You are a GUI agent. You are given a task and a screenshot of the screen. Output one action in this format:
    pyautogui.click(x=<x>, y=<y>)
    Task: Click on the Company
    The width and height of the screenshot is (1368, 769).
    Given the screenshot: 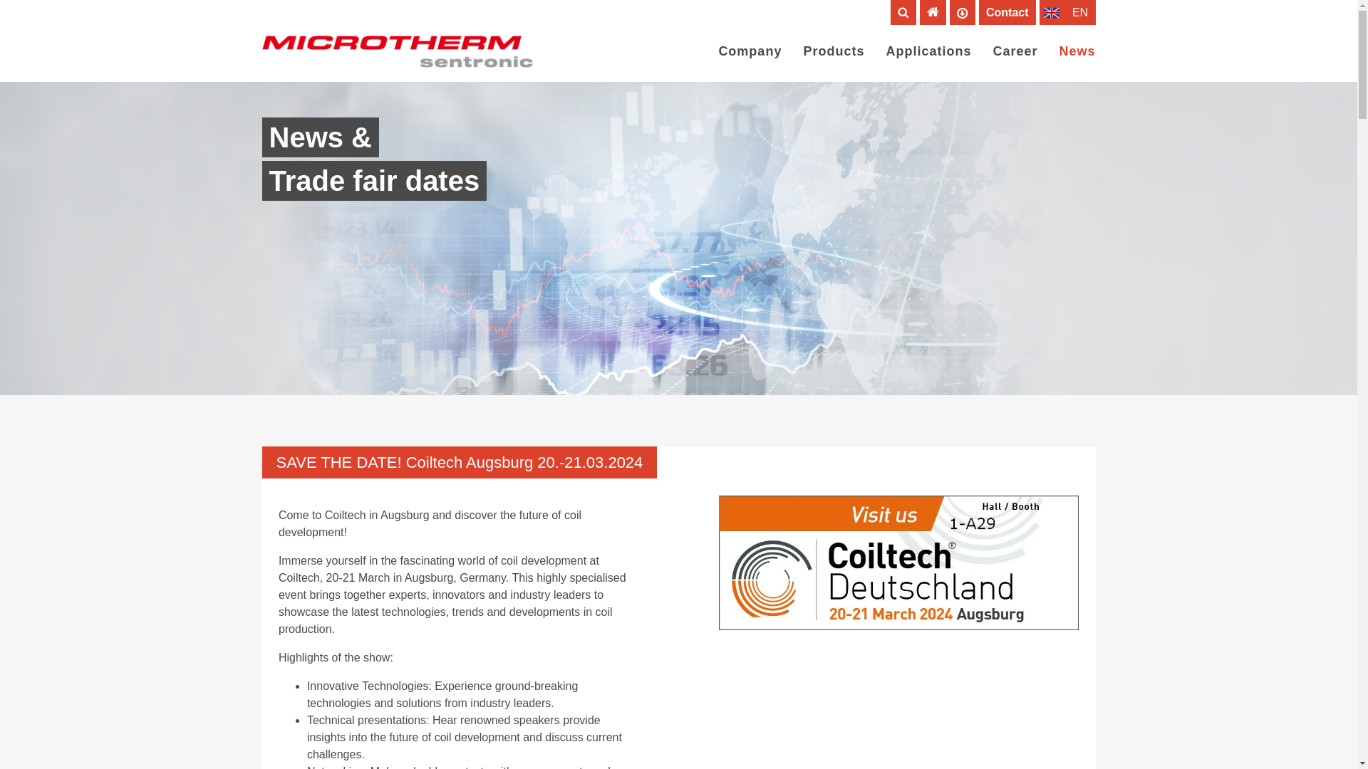 What is the action you would take?
    pyautogui.click(x=750, y=51)
    